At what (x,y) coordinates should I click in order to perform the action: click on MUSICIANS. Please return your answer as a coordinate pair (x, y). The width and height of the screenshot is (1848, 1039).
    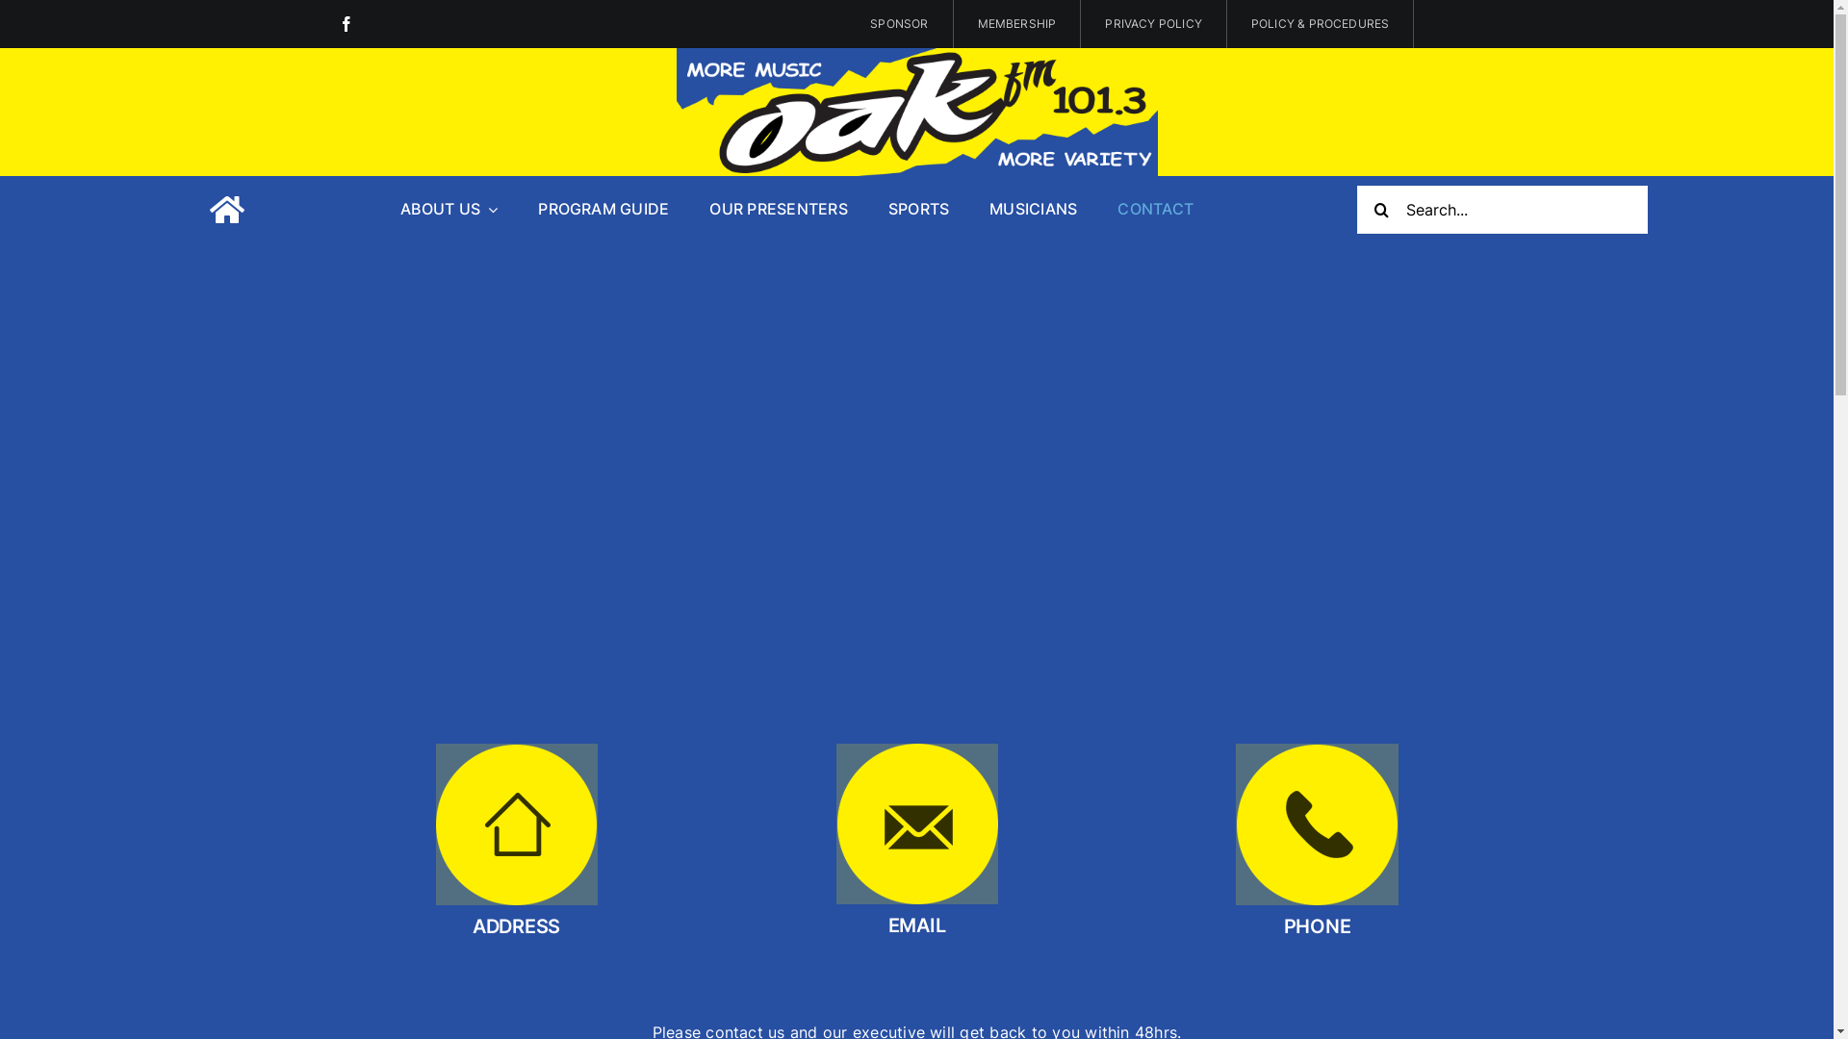
    Looking at the image, I should click on (1034, 210).